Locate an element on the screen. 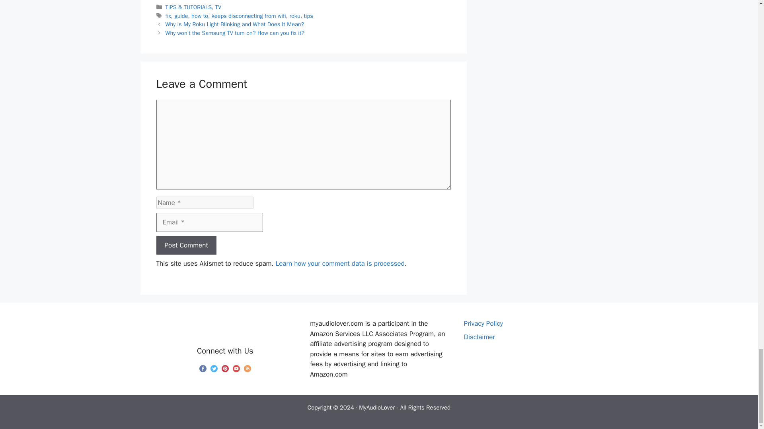 Image resolution: width=764 pixels, height=429 pixels. guide is located at coordinates (181, 16).